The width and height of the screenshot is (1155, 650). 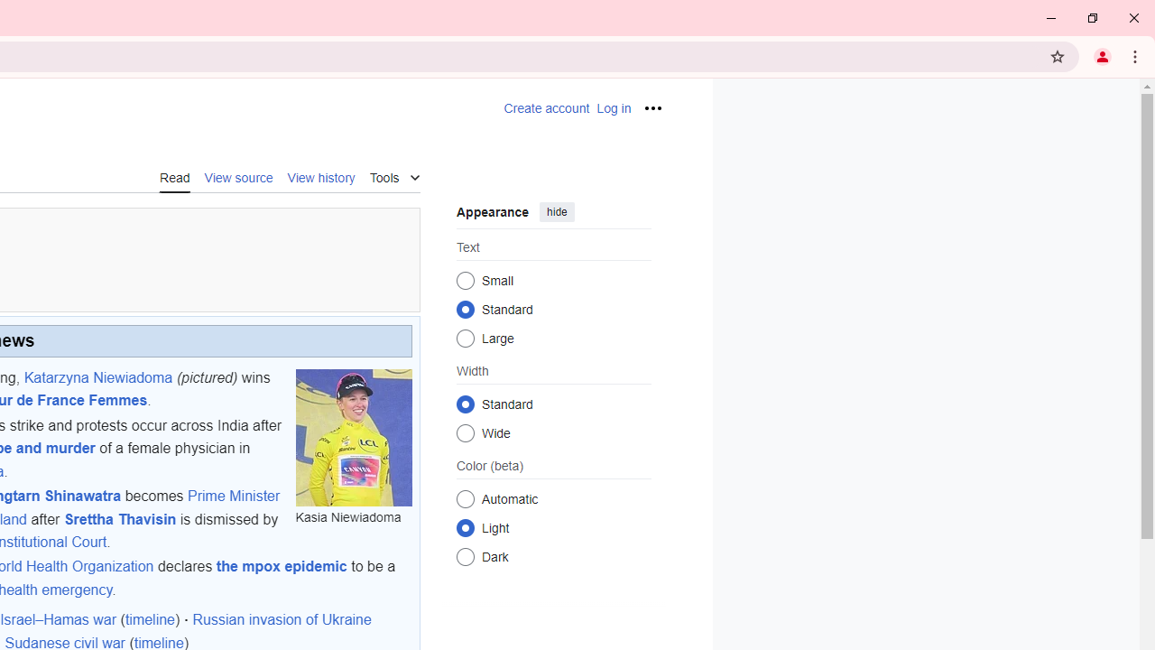 I want to click on AutomationID: ca-viewsource, so click(x=238, y=176).